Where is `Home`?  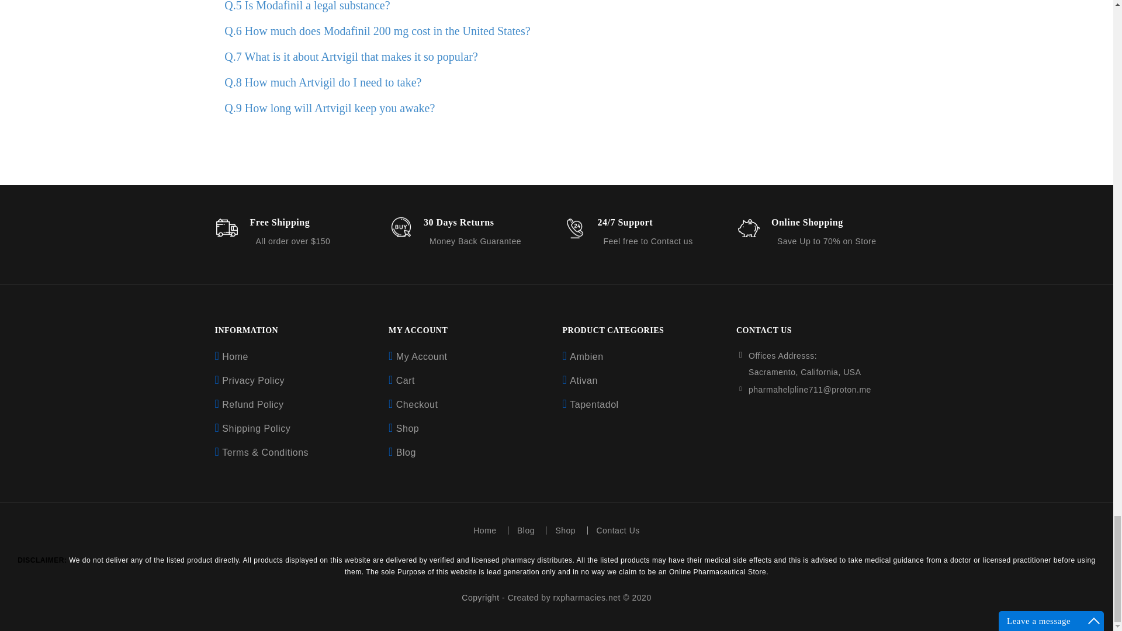 Home is located at coordinates (235, 356).